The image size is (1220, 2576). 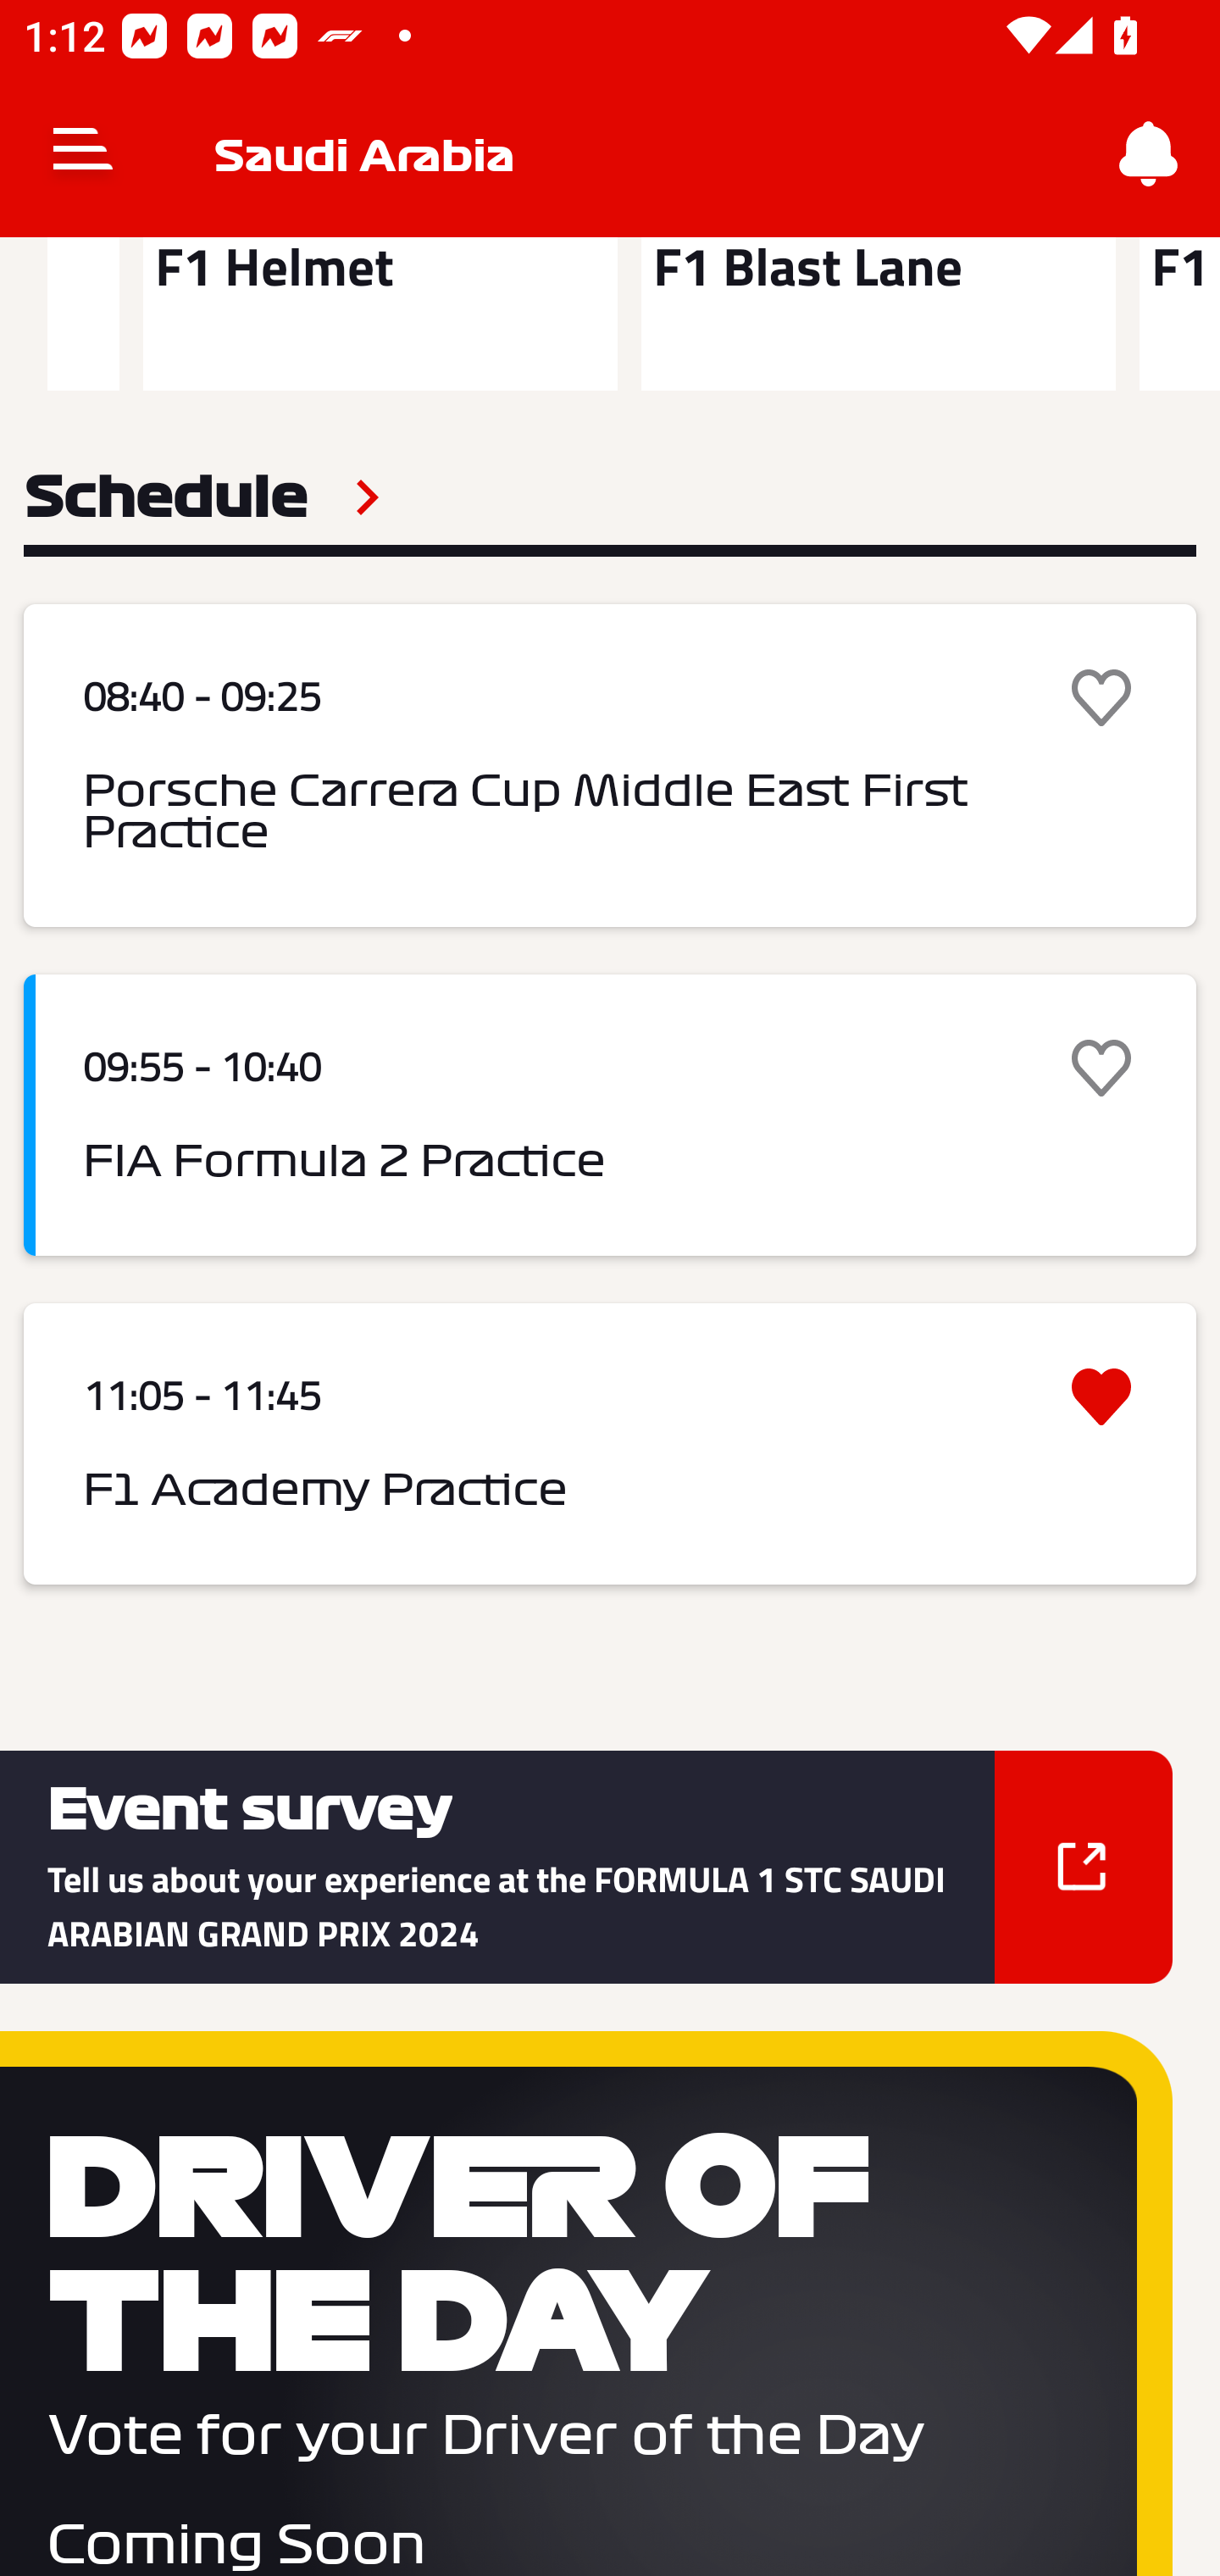 What do you see at coordinates (380, 314) in the screenshot?
I see `F1 Helmet` at bounding box center [380, 314].